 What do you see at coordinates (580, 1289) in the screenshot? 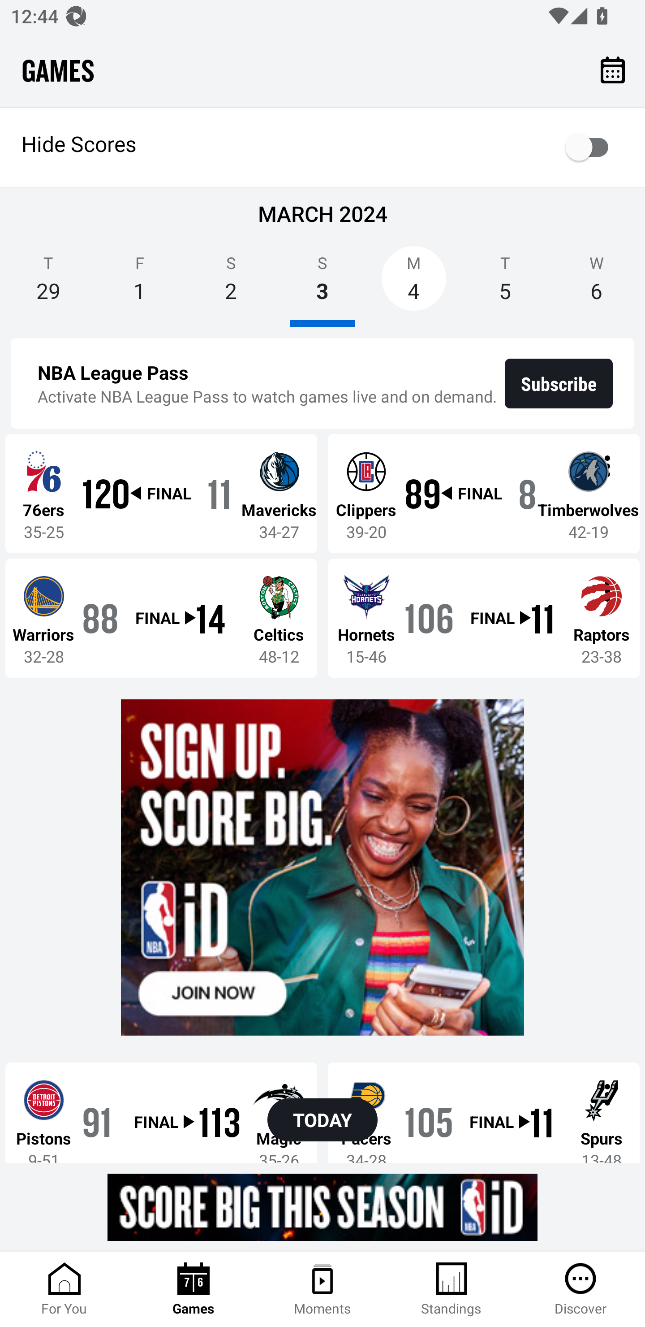
I see `Discover` at bounding box center [580, 1289].